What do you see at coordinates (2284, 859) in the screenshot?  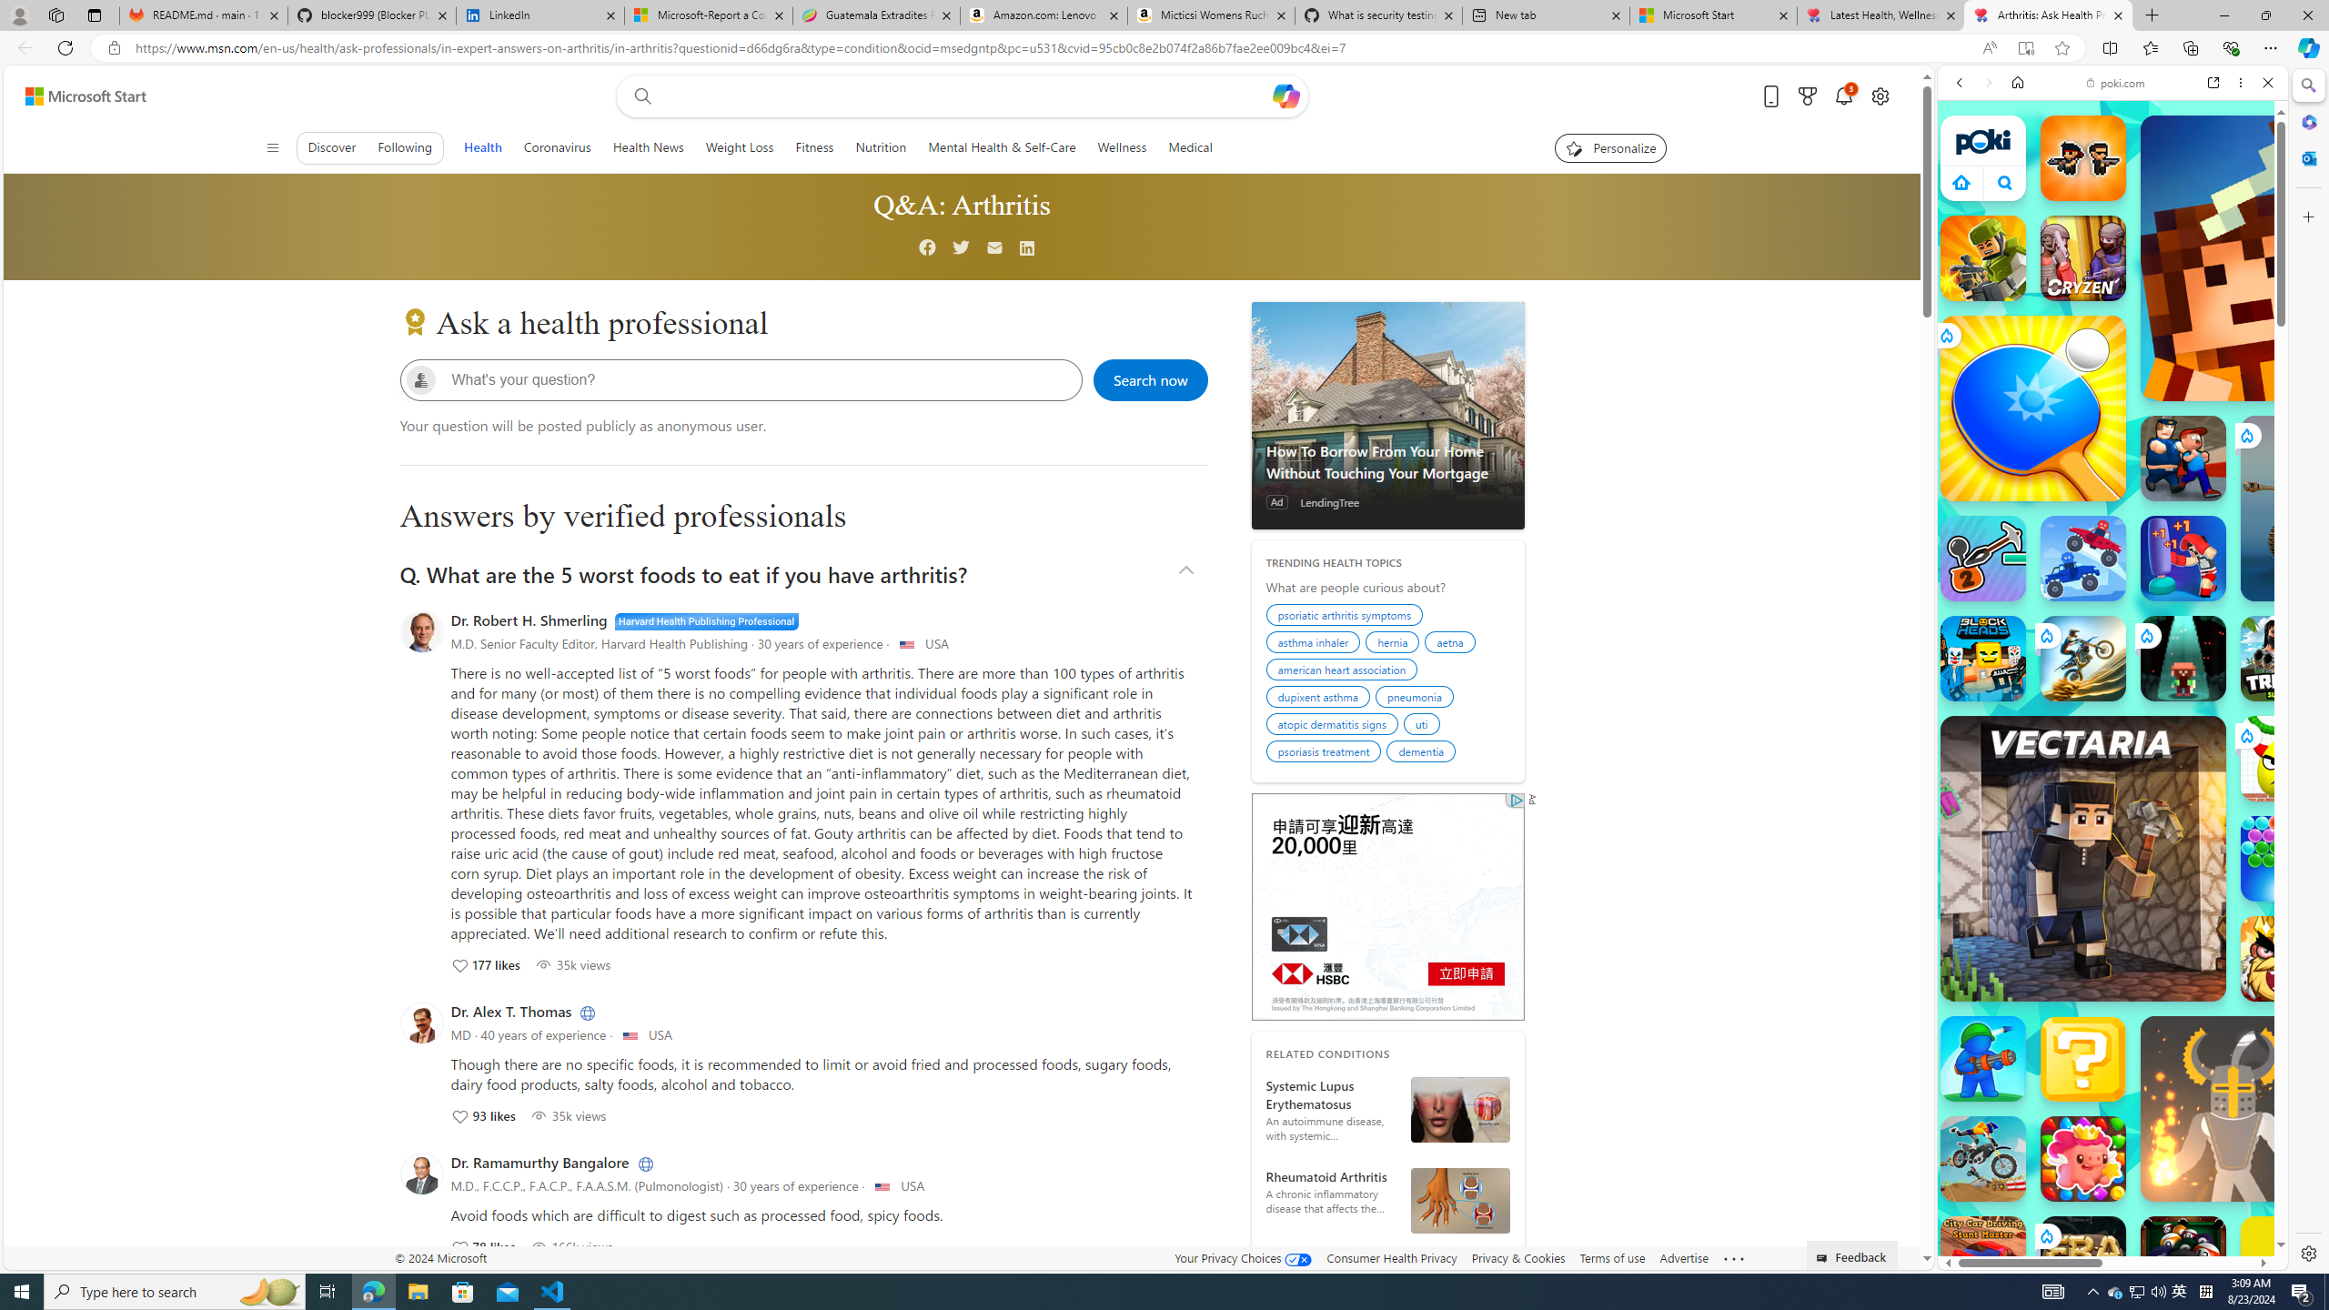 I see `Bubble Shooter Bubble Shooter` at bounding box center [2284, 859].